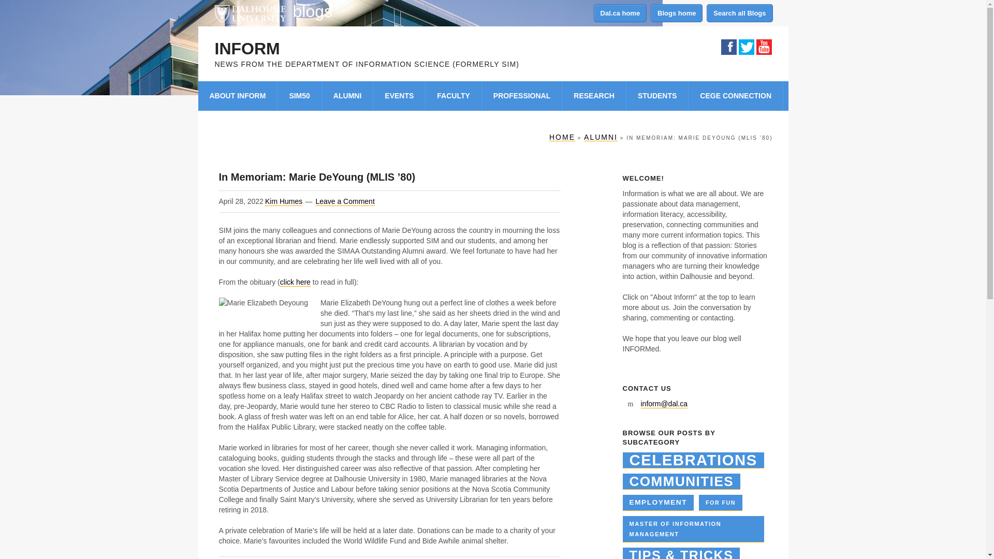 This screenshot has width=994, height=559. I want to click on INFORM, so click(246, 49).